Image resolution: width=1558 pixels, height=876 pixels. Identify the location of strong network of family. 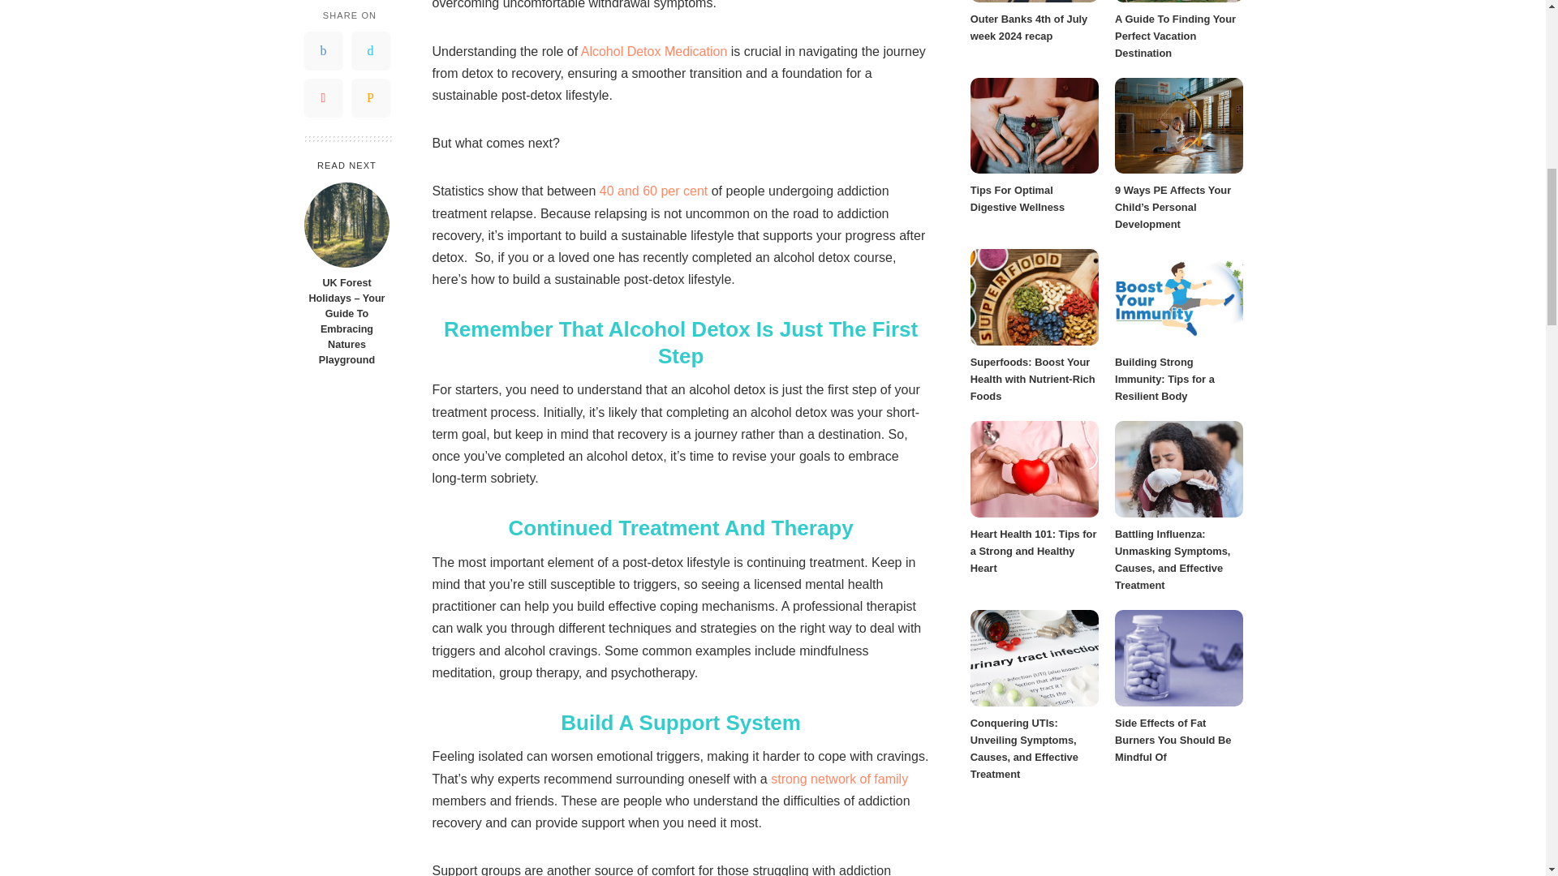
(839, 779).